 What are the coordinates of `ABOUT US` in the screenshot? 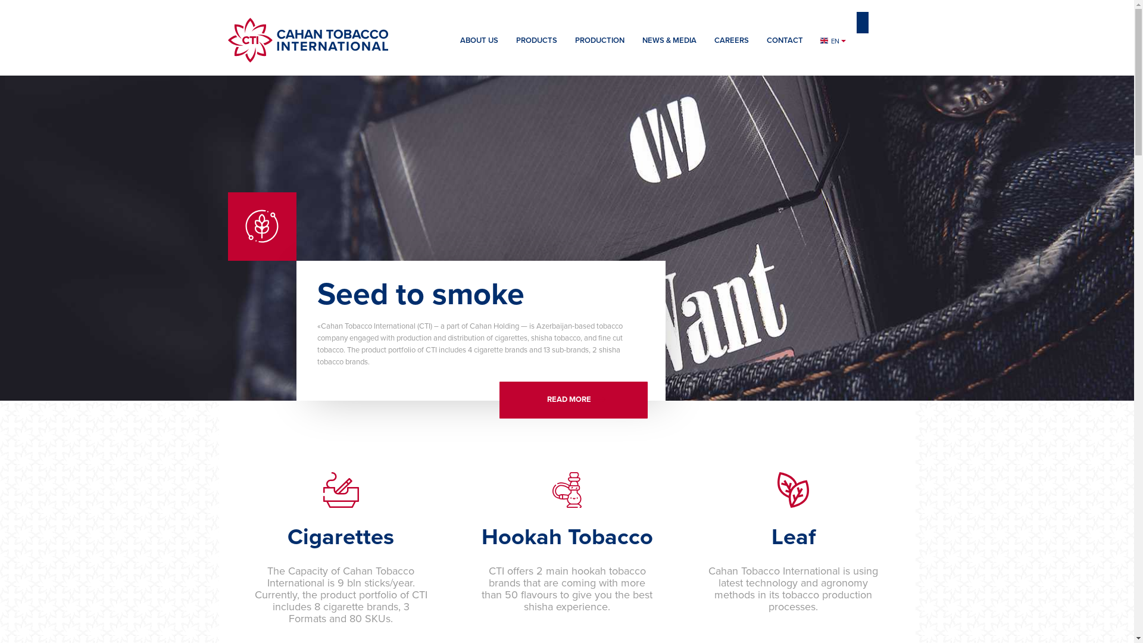 It's located at (479, 46).